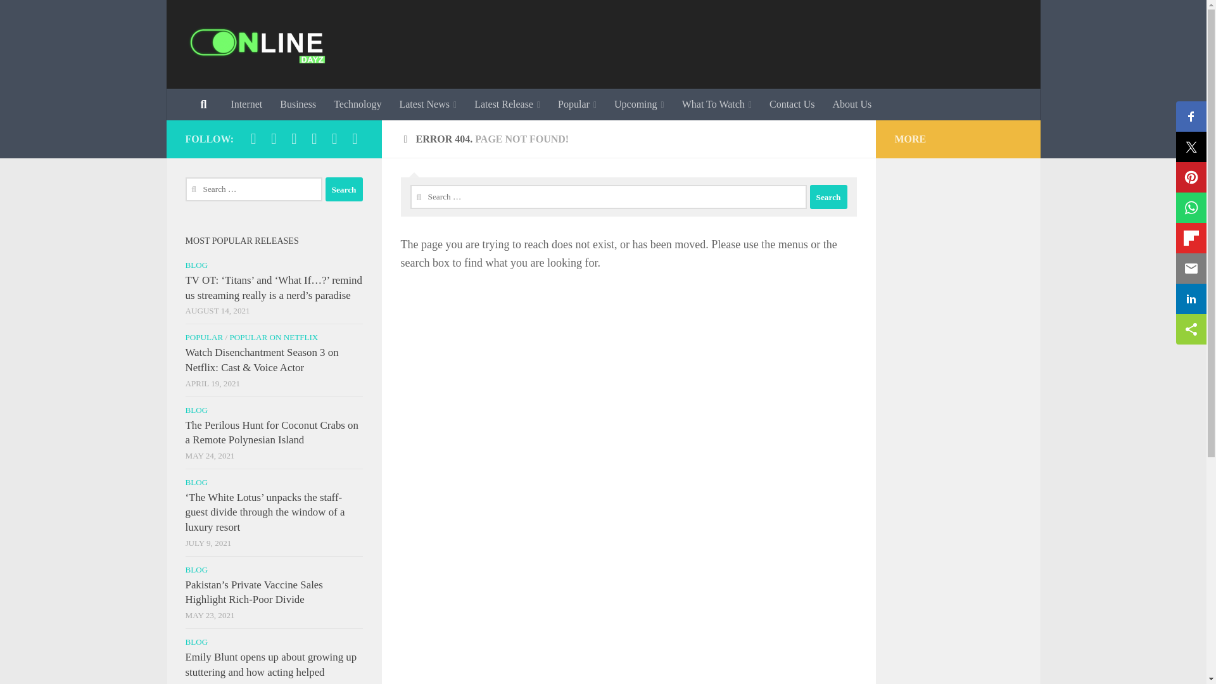  What do you see at coordinates (298, 104) in the screenshot?
I see `Business` at bounding box center [298, 104].